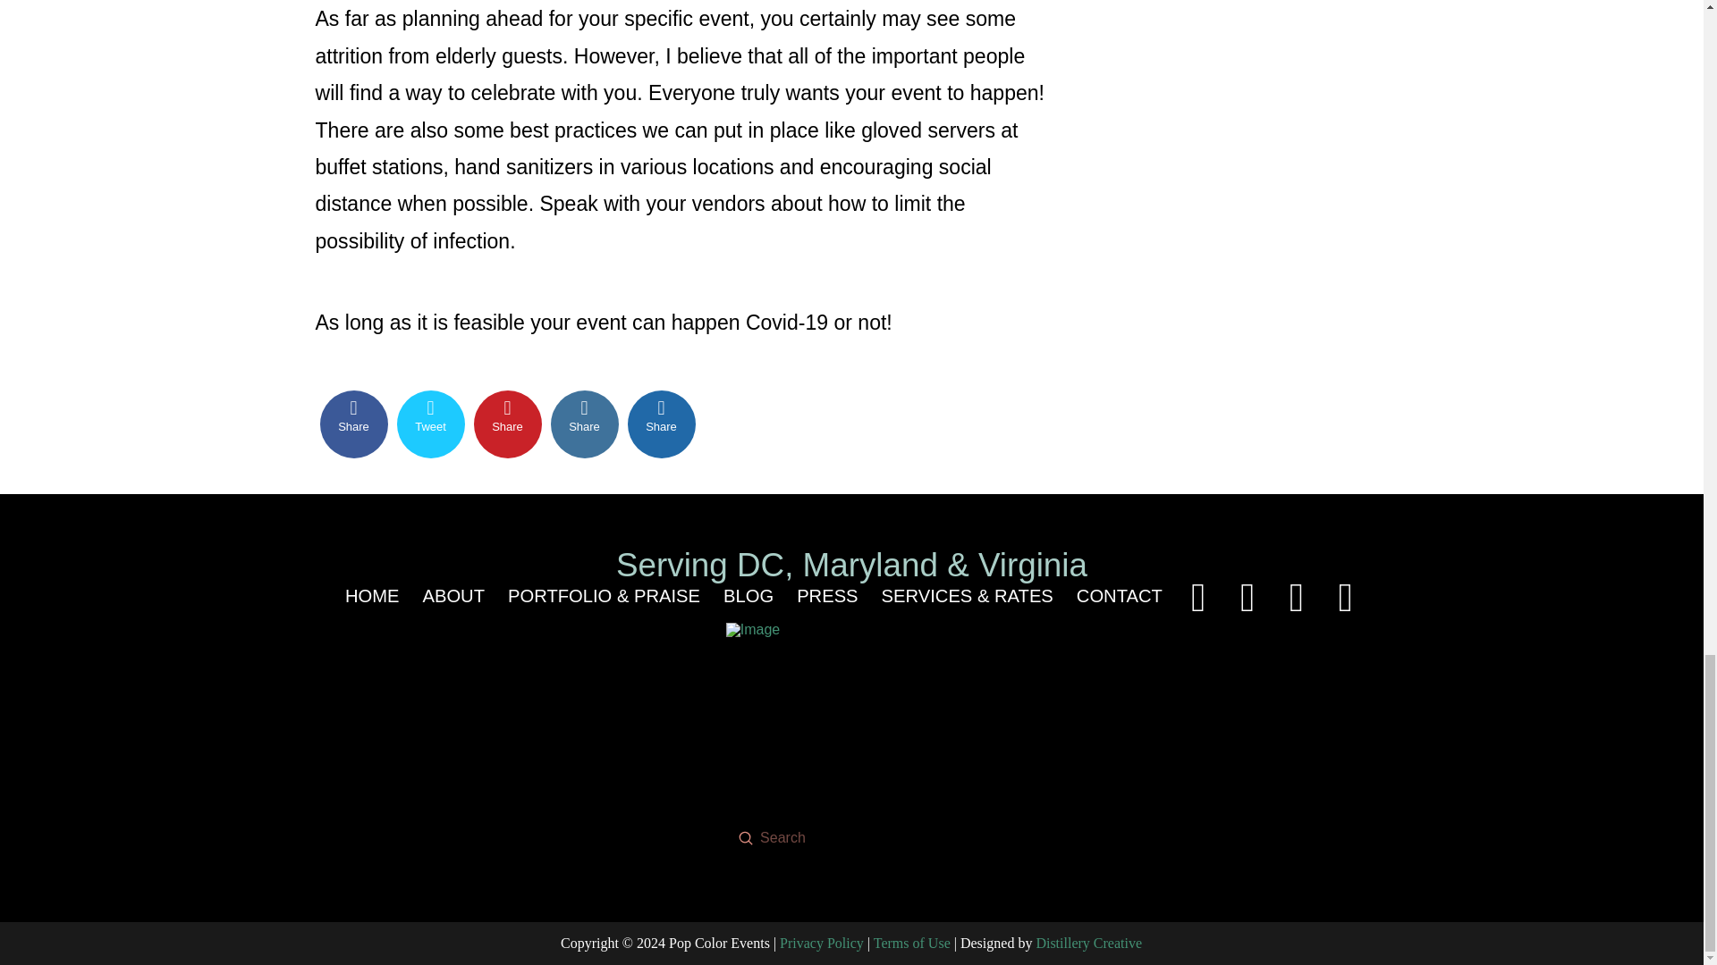 The width and height of the screenshot is (1717, 965). I want to click on Submit, so click(746, 838).